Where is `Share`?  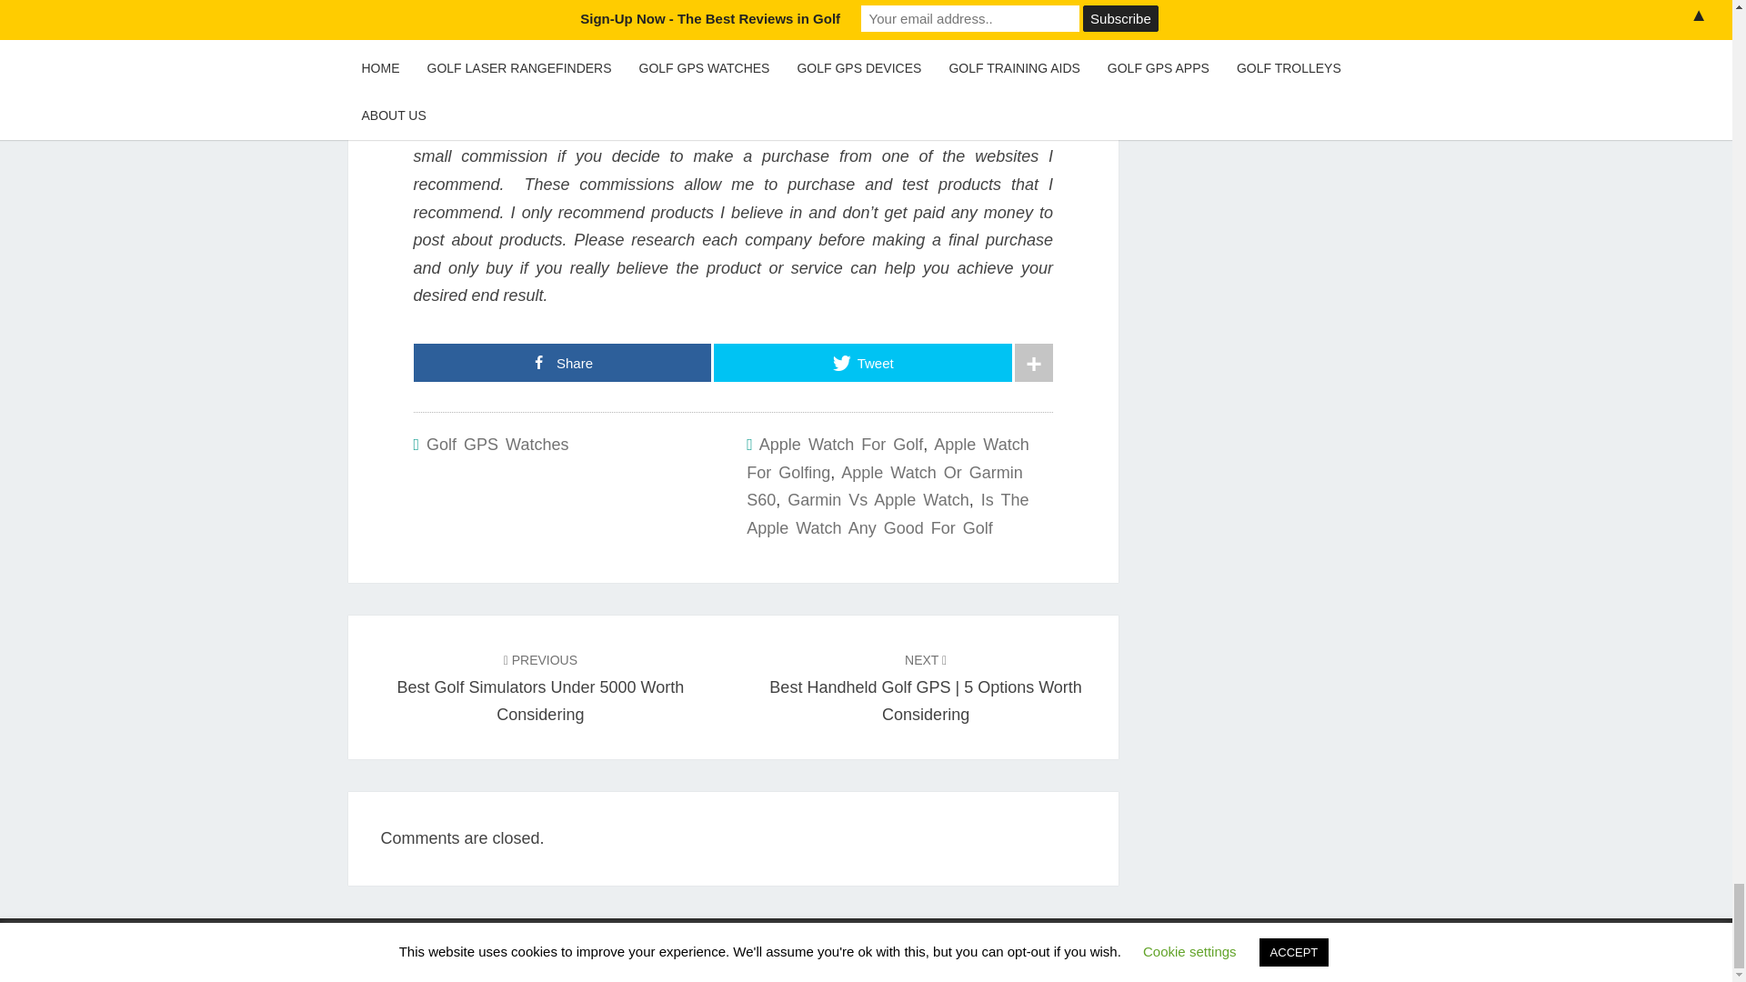
Share is located at coordinates (561, 363).